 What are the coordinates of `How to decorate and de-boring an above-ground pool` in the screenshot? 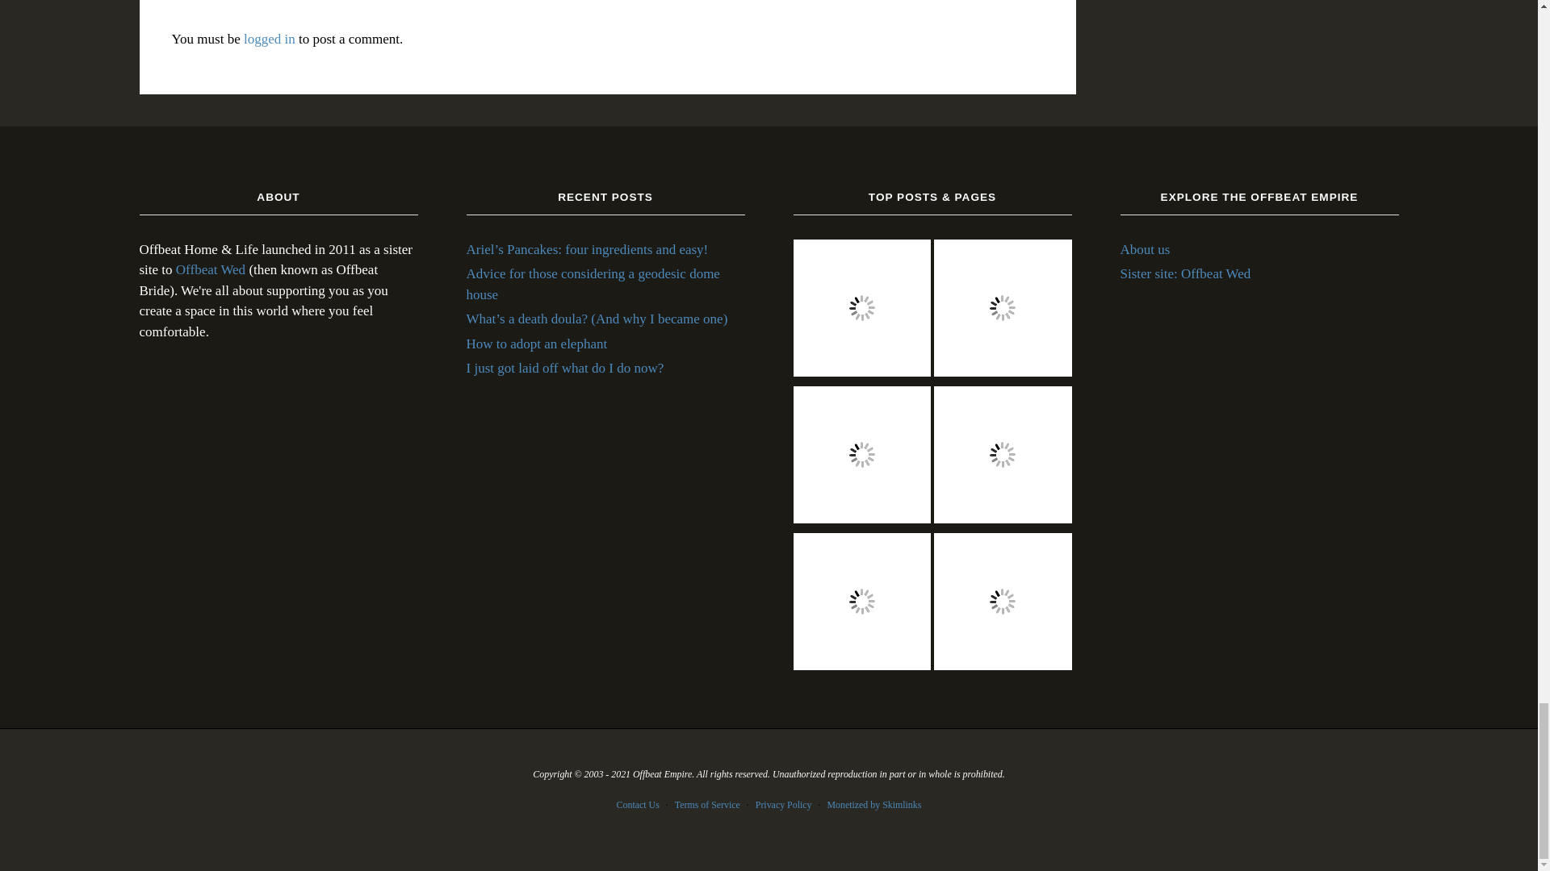 It's located at (1003, 311).